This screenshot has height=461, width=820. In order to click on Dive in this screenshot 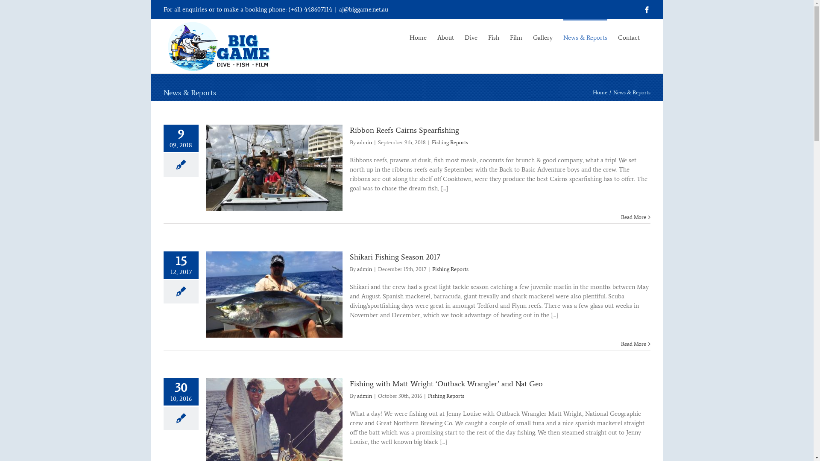, I will do `click(471, 37)`.